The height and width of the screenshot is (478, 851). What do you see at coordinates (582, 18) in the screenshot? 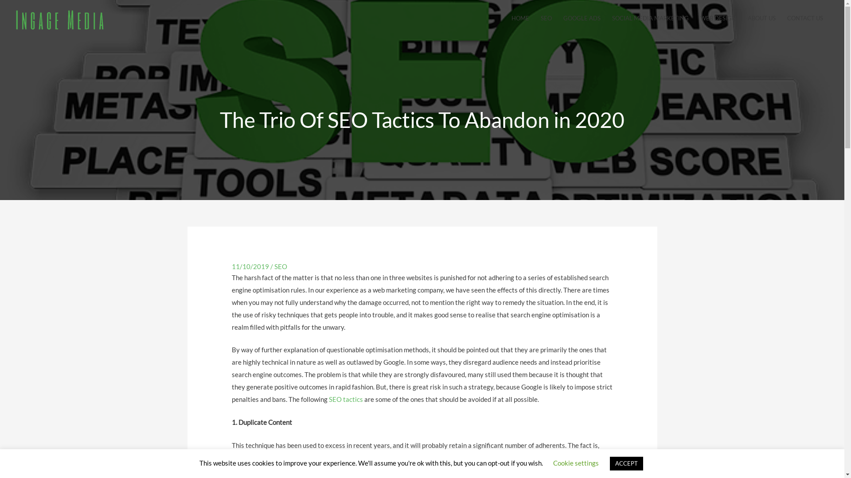
I see `GOOGLE ADS` at bounding box center [582, 18].